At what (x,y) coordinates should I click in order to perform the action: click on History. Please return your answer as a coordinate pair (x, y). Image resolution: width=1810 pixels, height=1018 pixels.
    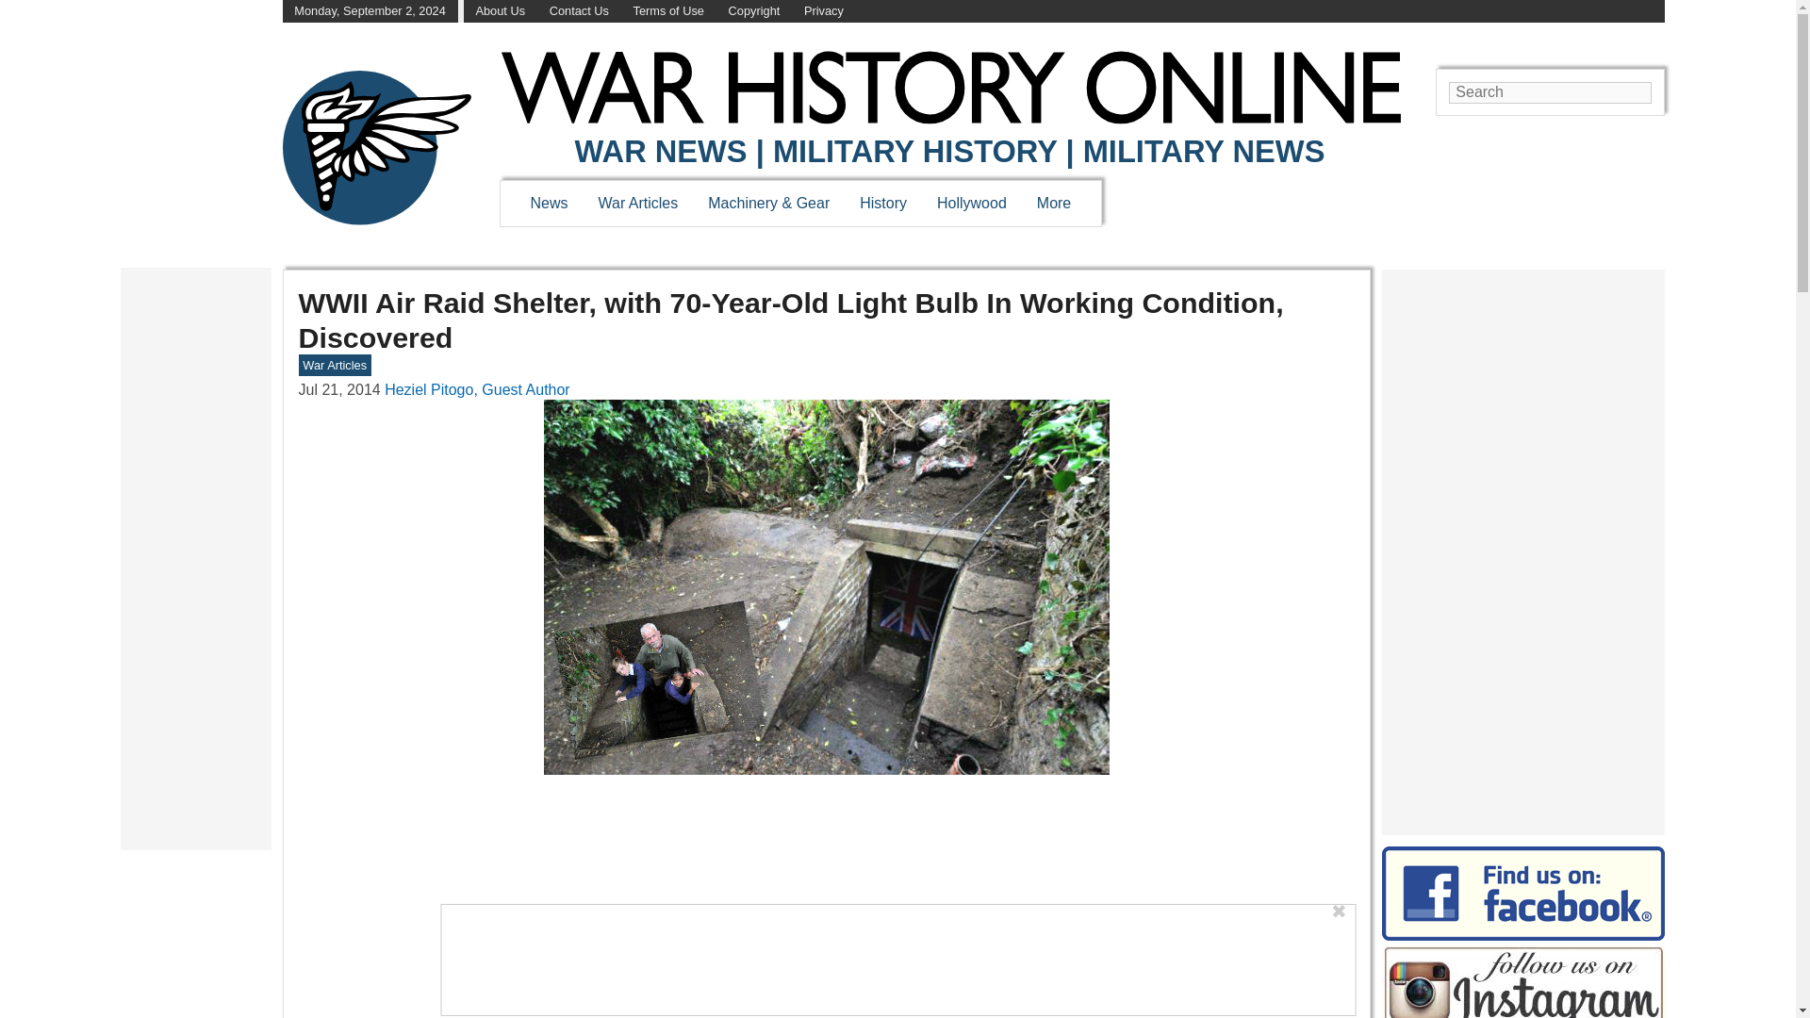
    Looking at the image, I should click on (882, 203).